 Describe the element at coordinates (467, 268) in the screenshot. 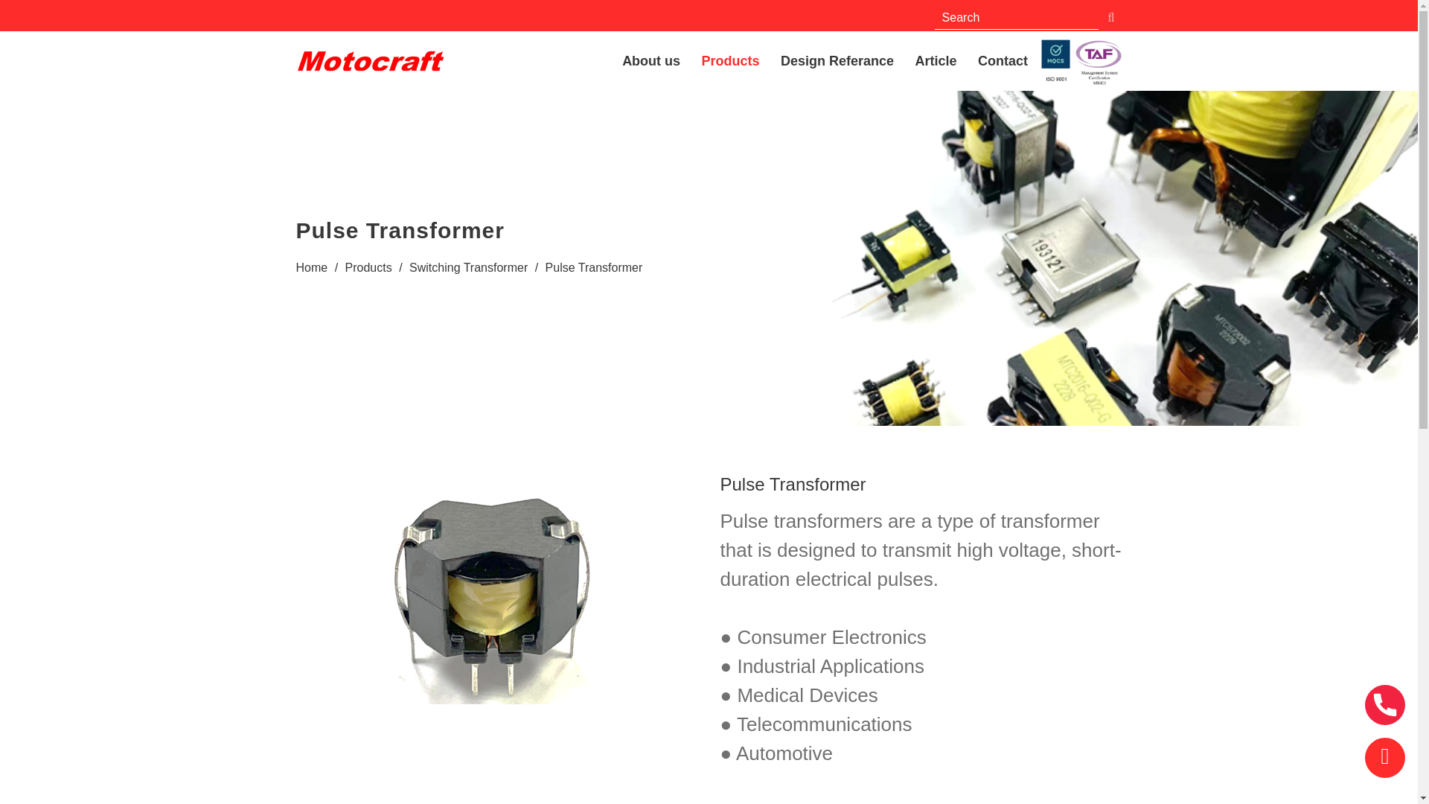

I see `Switching Transformer` at that location.